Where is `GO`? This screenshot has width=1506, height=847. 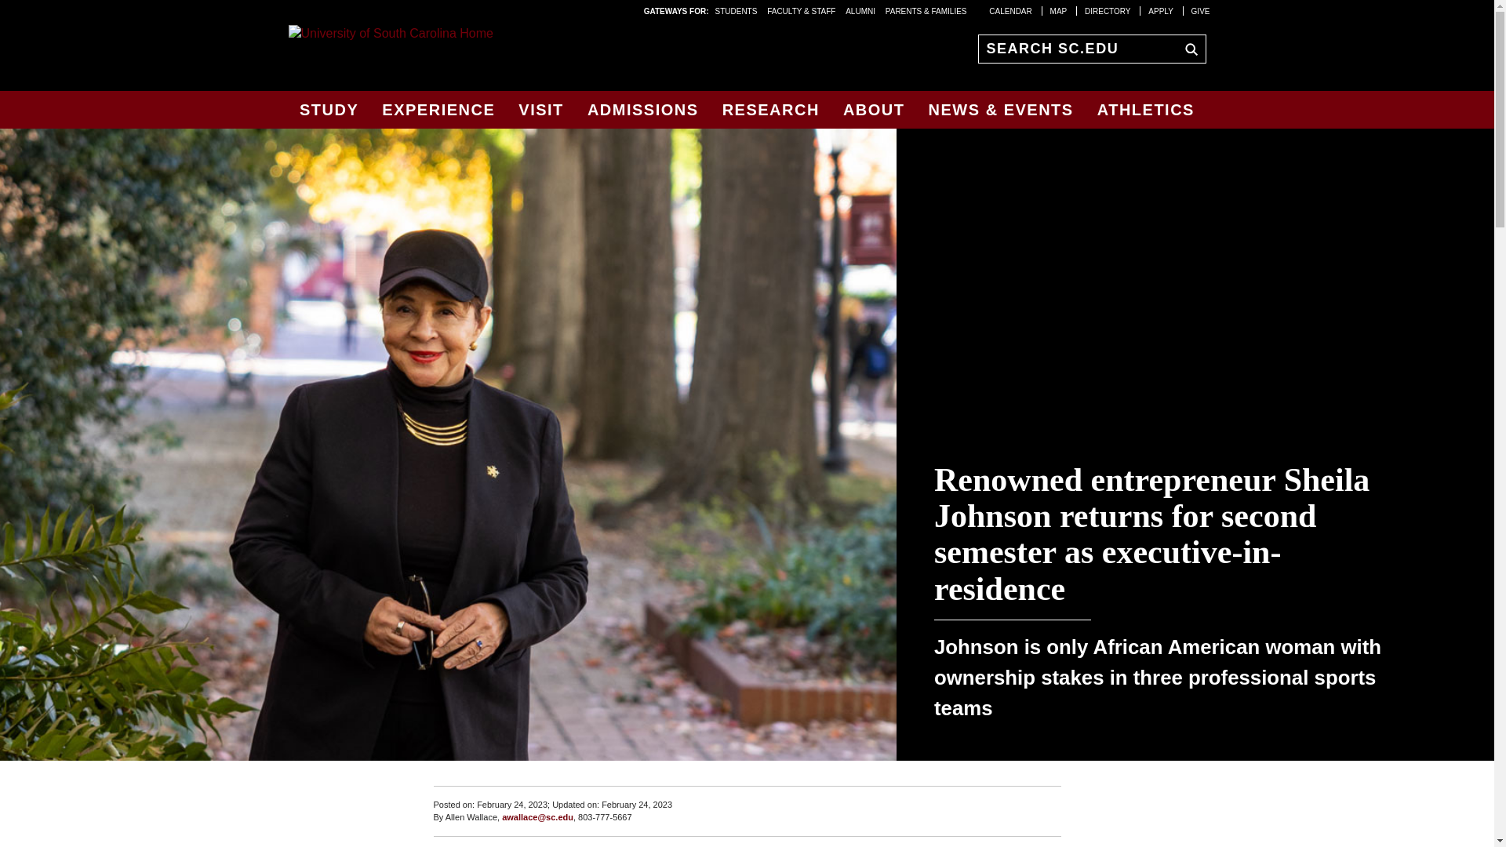
GO is located at coordinates (1188, 48).